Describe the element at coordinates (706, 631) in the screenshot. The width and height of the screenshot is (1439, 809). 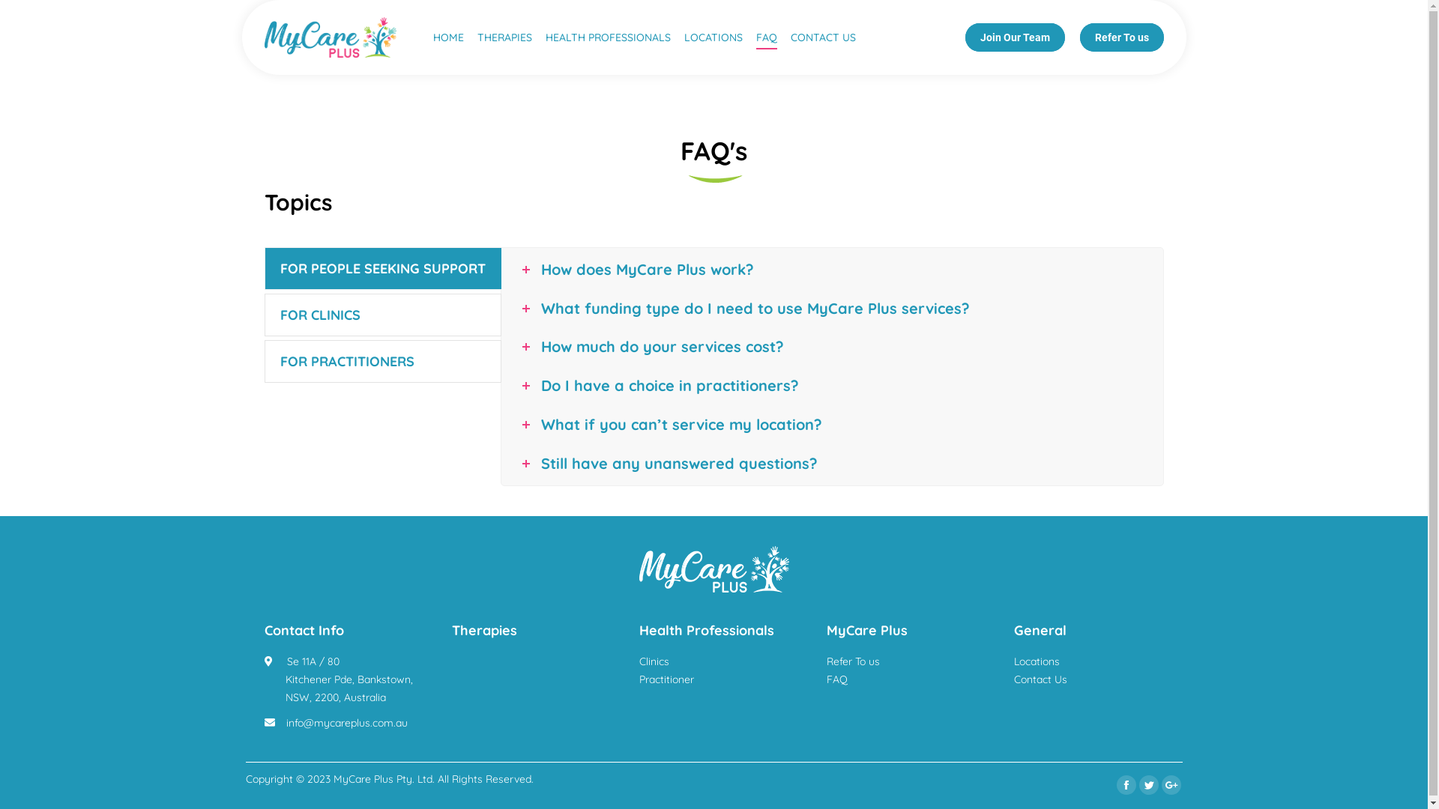
I see `Health Professionals` at that location.